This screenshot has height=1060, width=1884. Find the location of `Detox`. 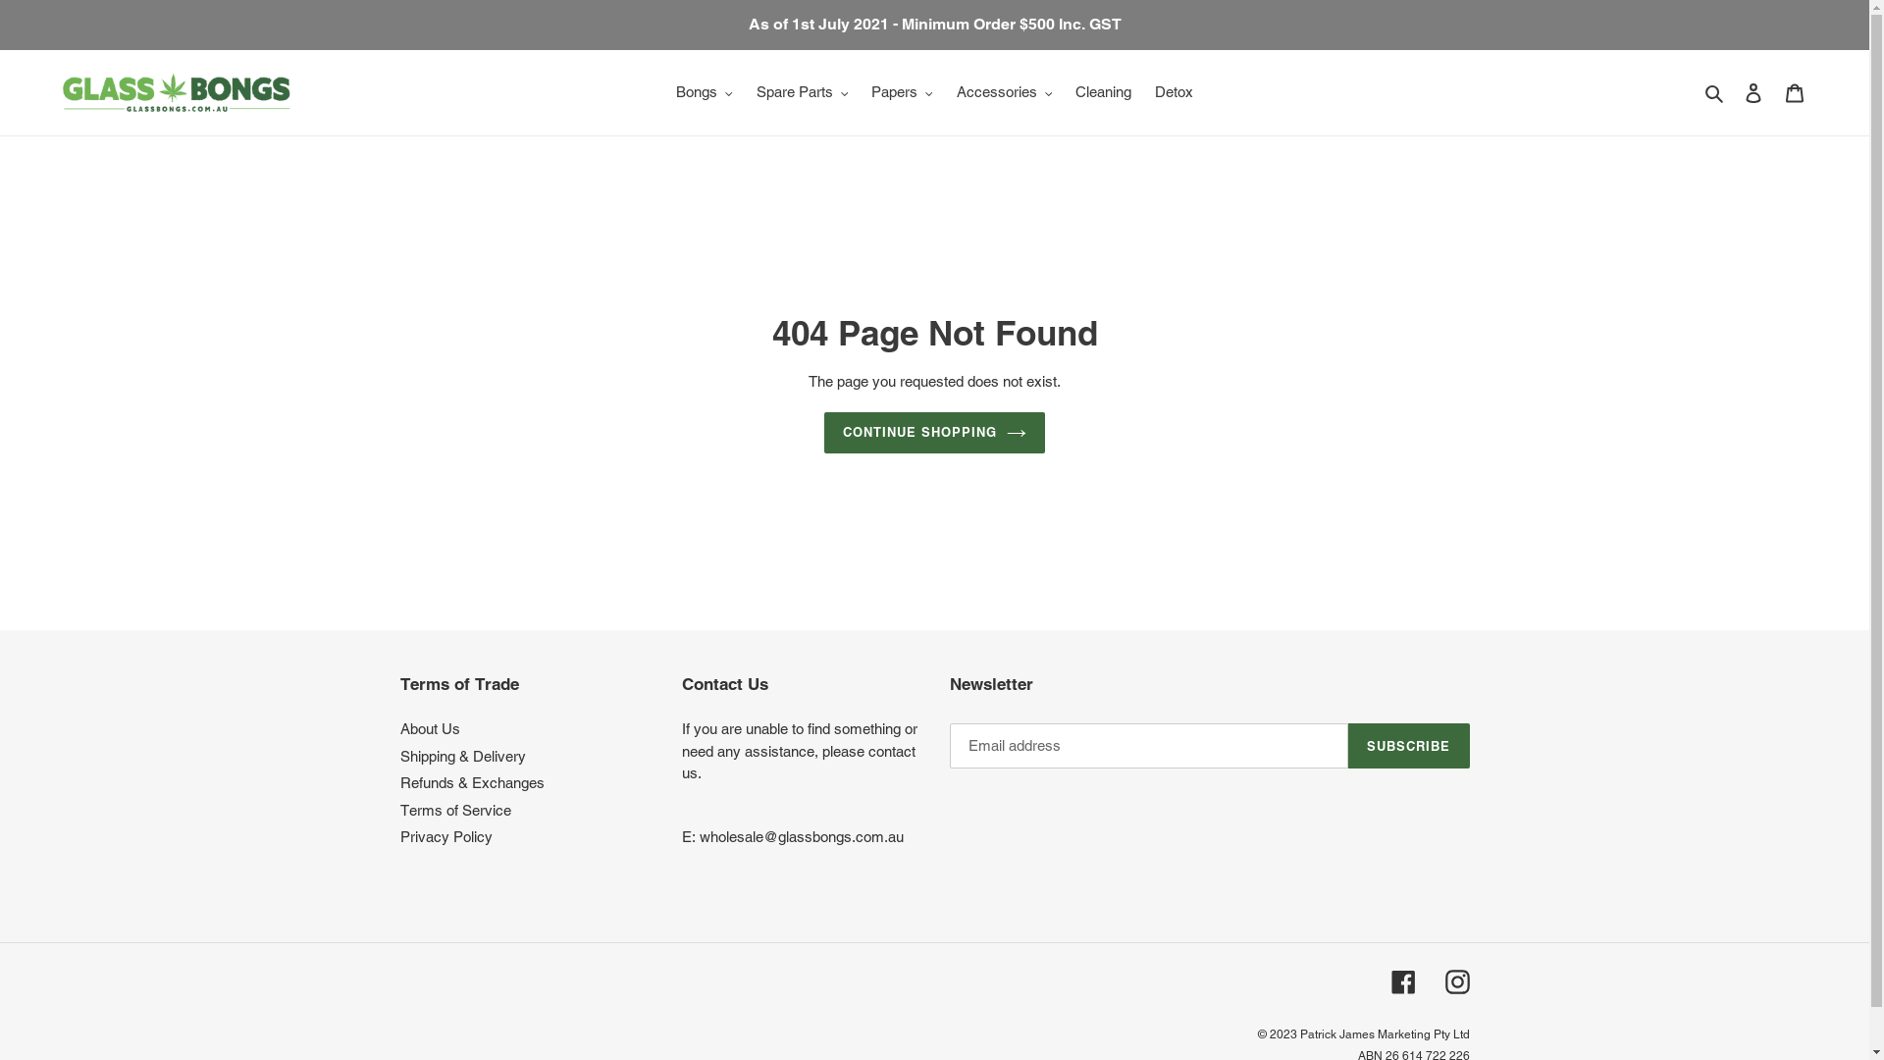

Detox is located at coordinates (1174, 92).